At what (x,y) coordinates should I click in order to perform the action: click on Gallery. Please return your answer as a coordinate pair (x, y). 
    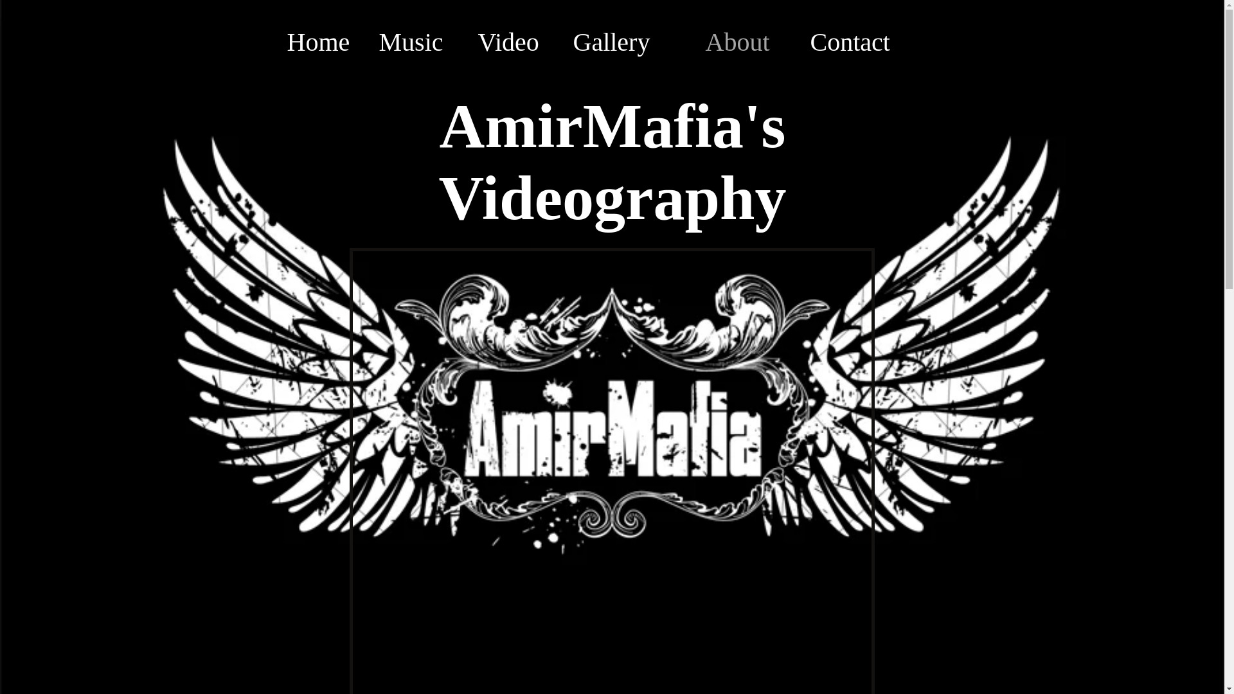
    Looking at the image, I should click on (632, 41).